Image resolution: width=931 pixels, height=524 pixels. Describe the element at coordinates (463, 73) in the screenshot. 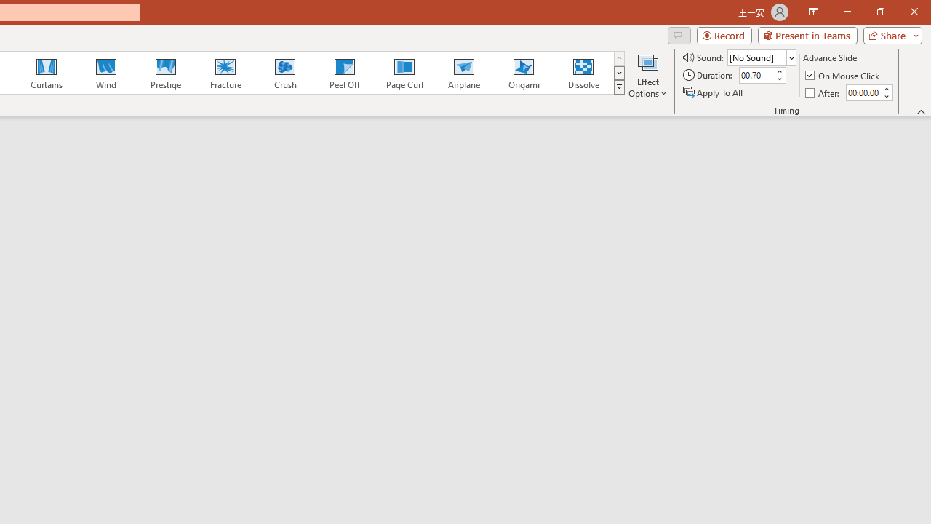

I see `Airplane` at that location.